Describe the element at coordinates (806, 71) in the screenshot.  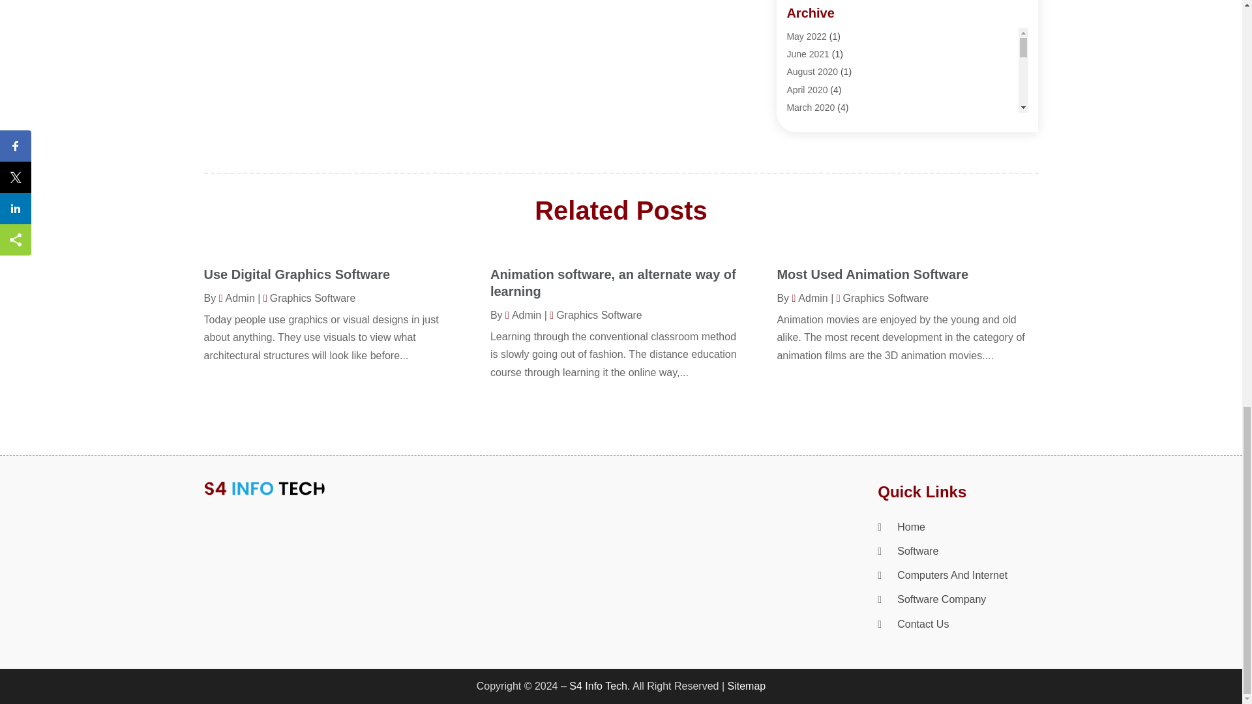
I see `Hardware` at that location.